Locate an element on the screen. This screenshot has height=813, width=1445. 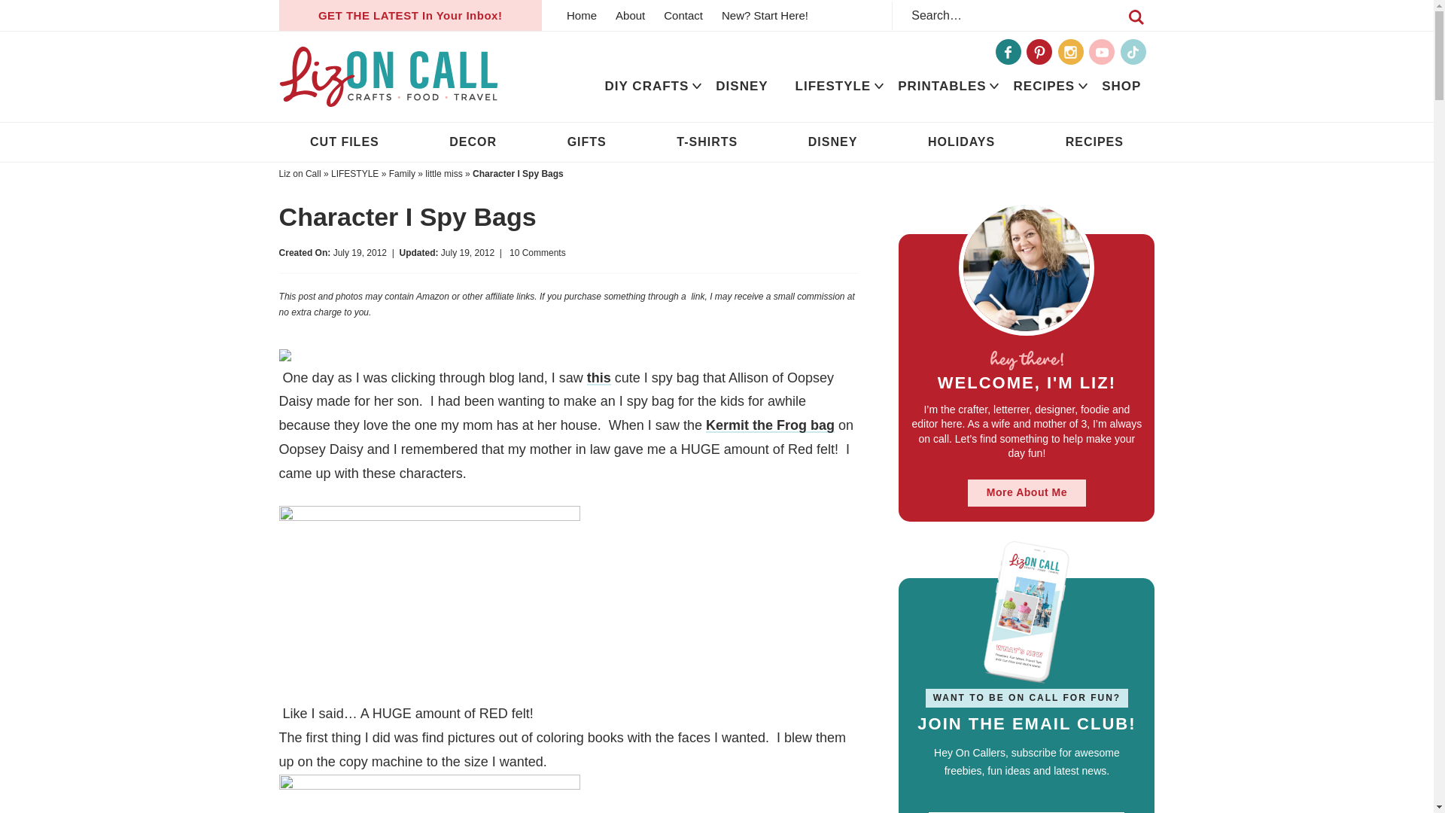
RECIPES is located at coordinates (1045, 86).